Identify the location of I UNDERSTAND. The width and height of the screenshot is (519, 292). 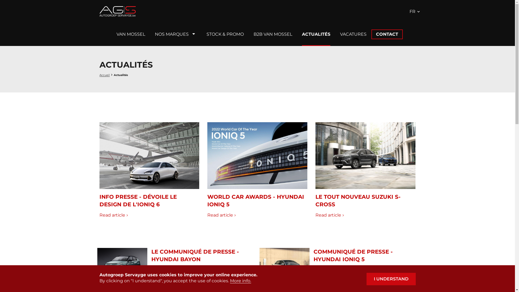
(391, 279).